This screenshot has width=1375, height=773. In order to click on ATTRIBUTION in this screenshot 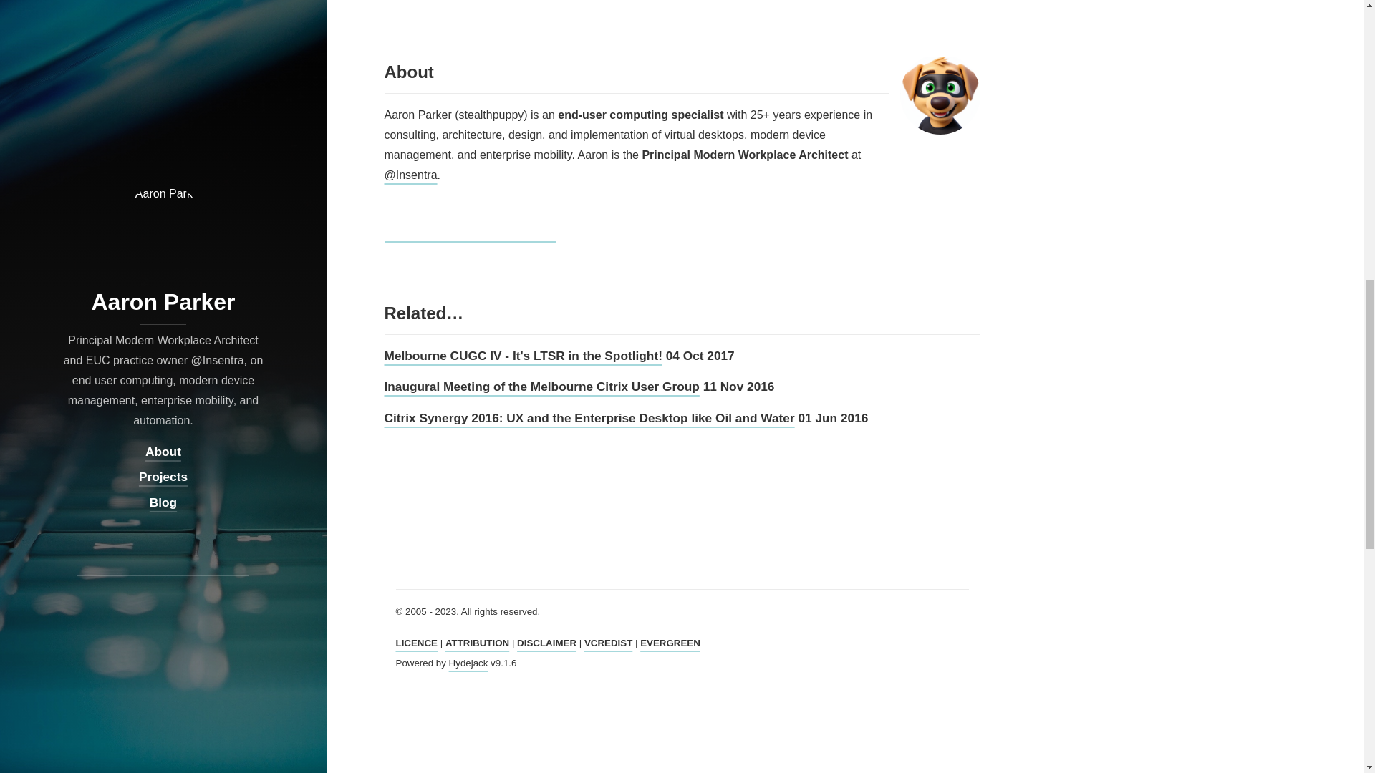, I will do `click(477, 643)`.